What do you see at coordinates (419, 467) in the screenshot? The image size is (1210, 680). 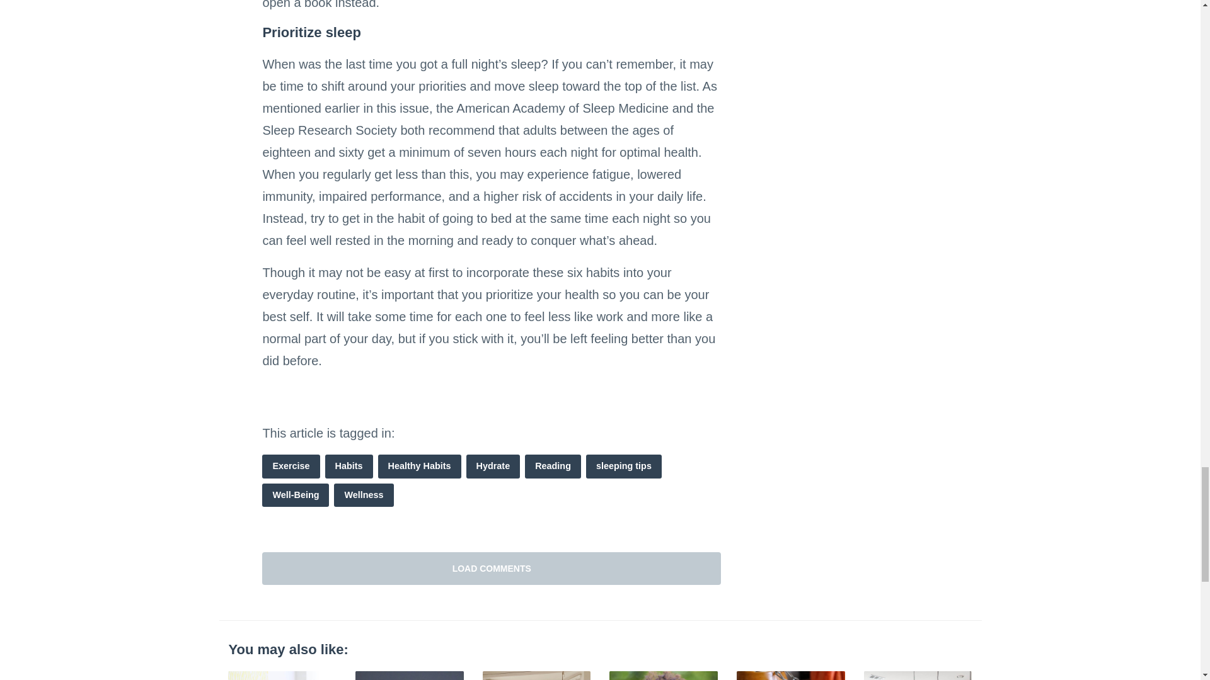 I see `Healthy Habits` at bounding box center [419, 467].